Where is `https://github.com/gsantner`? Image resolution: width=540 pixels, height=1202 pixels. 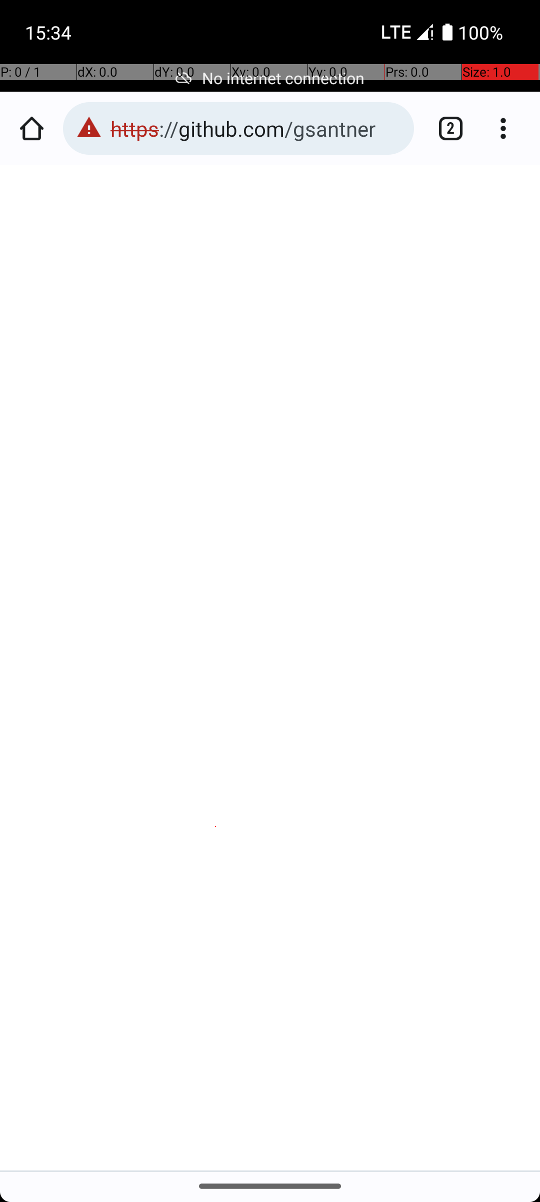
https://github.com/gsantner is located at coordinates (257, 128).